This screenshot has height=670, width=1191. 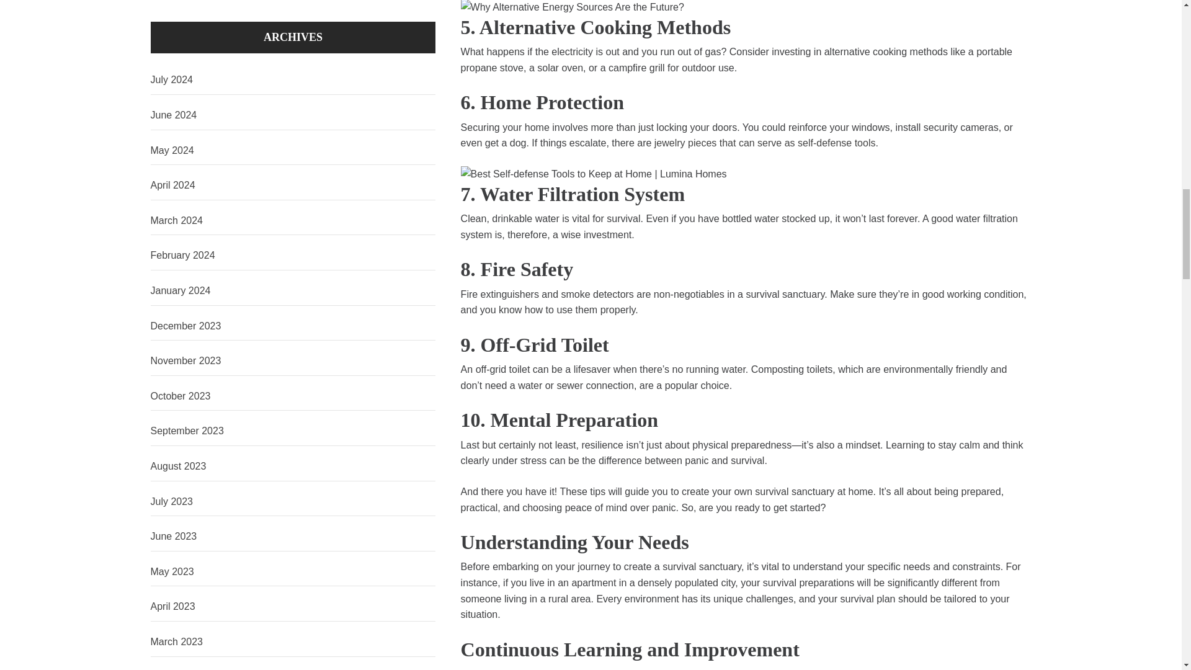 What do you see at coordinates (293, 361) in the screenshot?
I see `November 2023` at bounding box center [293, 361].